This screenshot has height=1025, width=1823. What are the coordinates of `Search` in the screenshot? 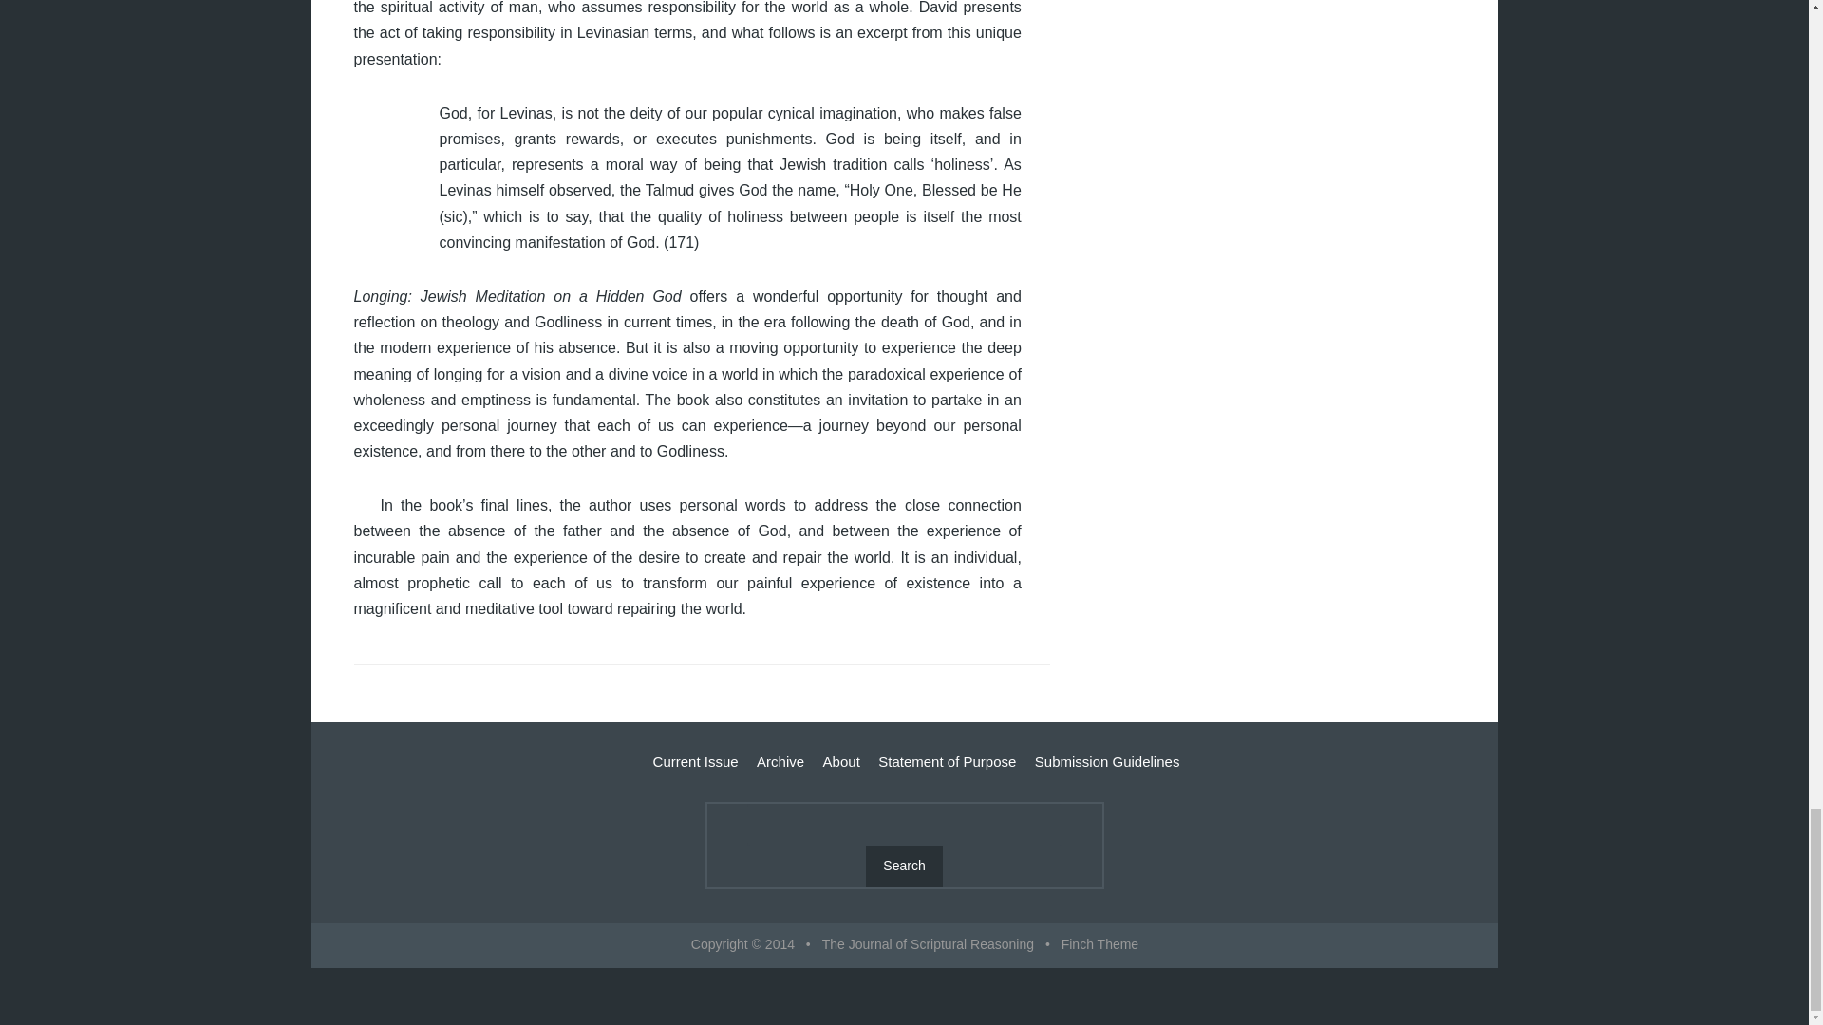 It's located at (904, 867).